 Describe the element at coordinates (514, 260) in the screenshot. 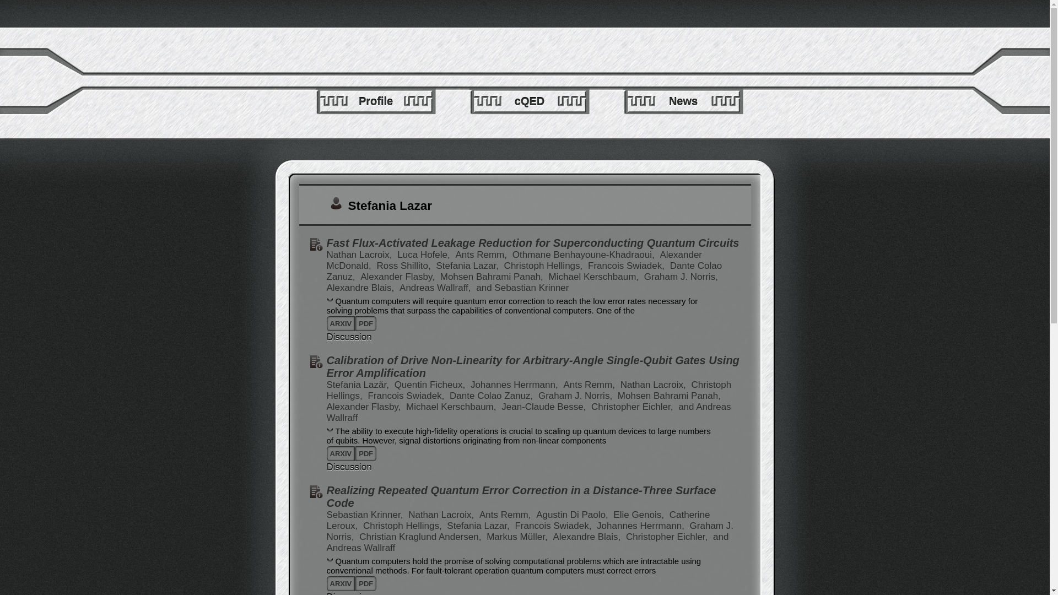

I see `Alexander McDonald,` at that location.